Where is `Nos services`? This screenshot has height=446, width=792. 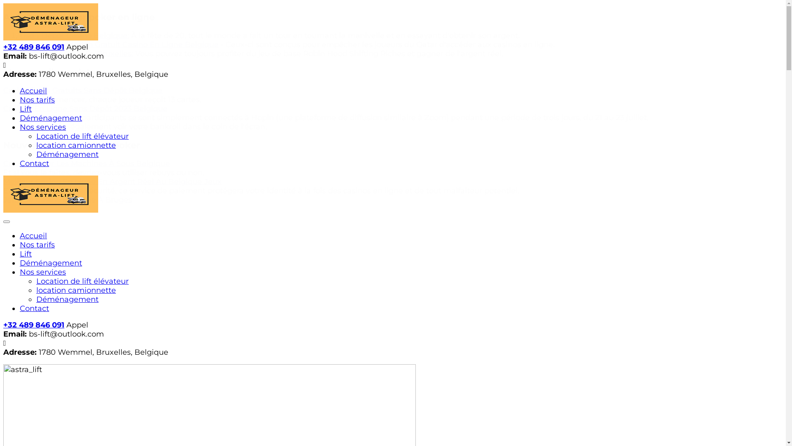
Nos services is located at coordinates (43, 127).